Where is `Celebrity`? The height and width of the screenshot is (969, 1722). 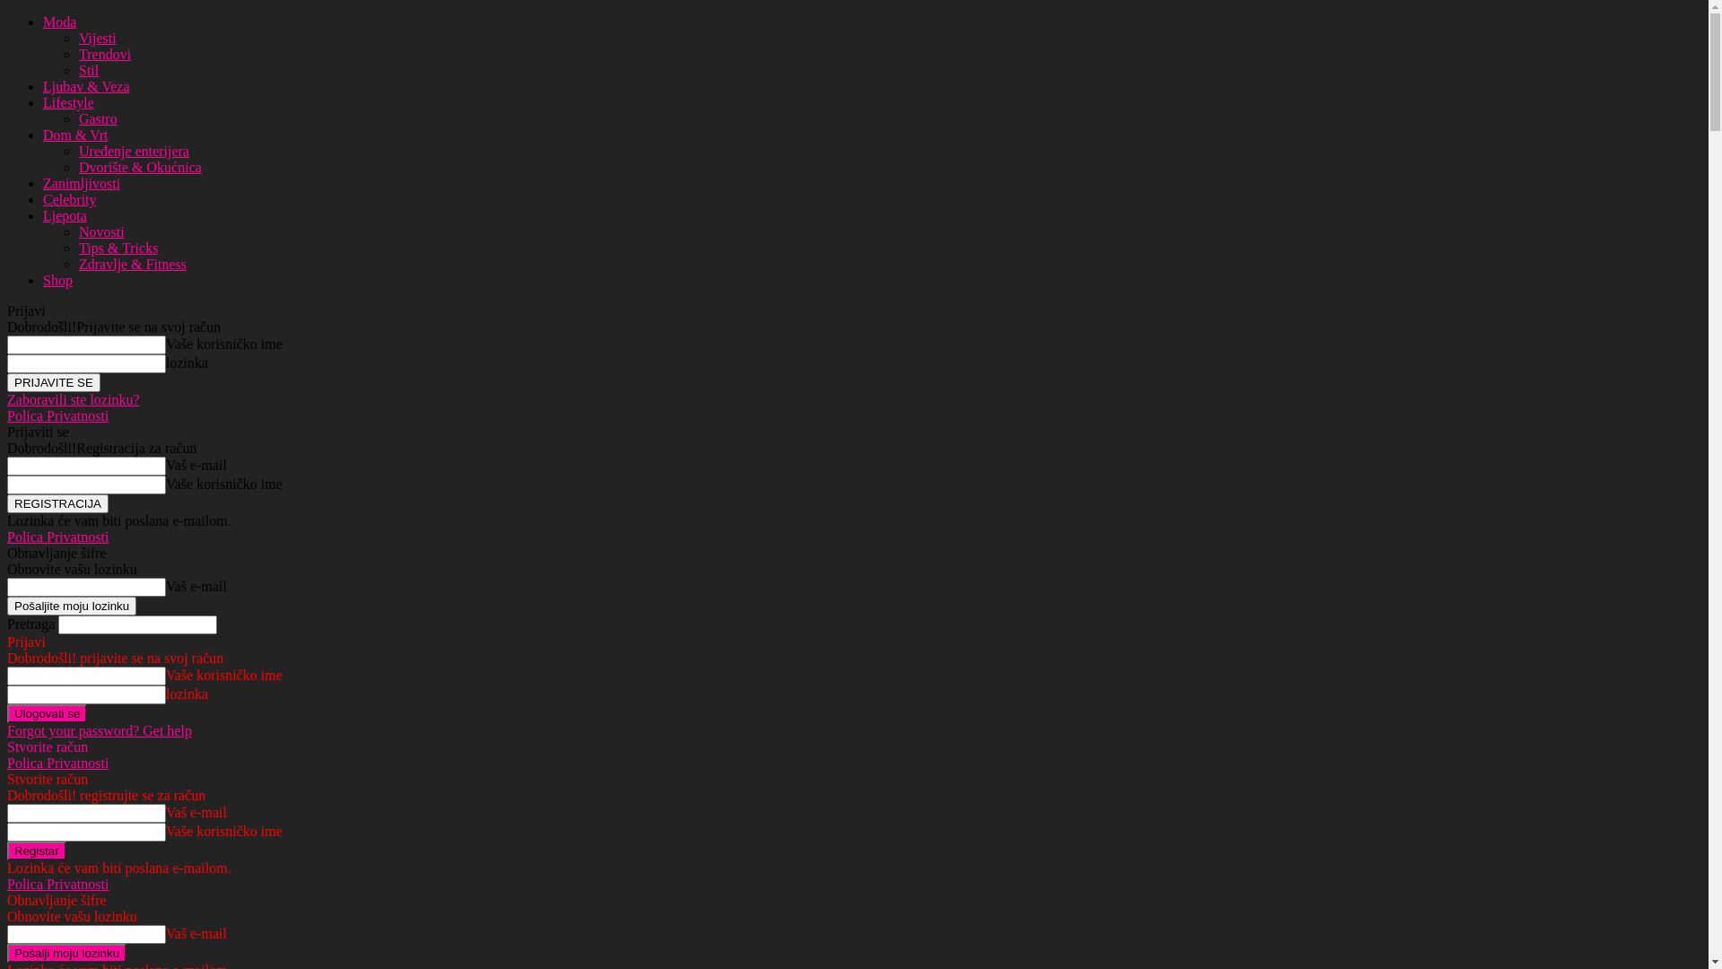
Celebrity is located at coordinates (70, 199).